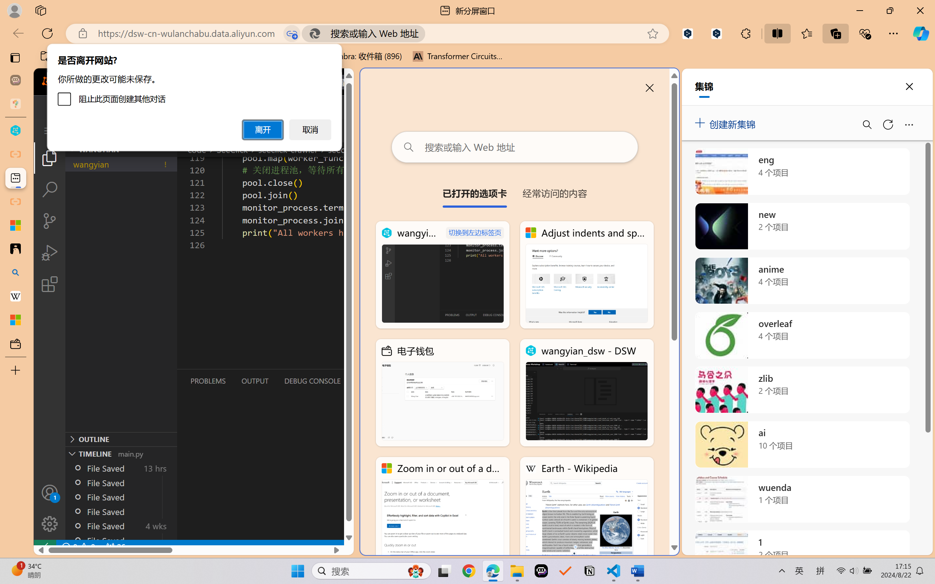 This screenshot has width=935, height=584. I want to click on Reading View, so click(839, 564).